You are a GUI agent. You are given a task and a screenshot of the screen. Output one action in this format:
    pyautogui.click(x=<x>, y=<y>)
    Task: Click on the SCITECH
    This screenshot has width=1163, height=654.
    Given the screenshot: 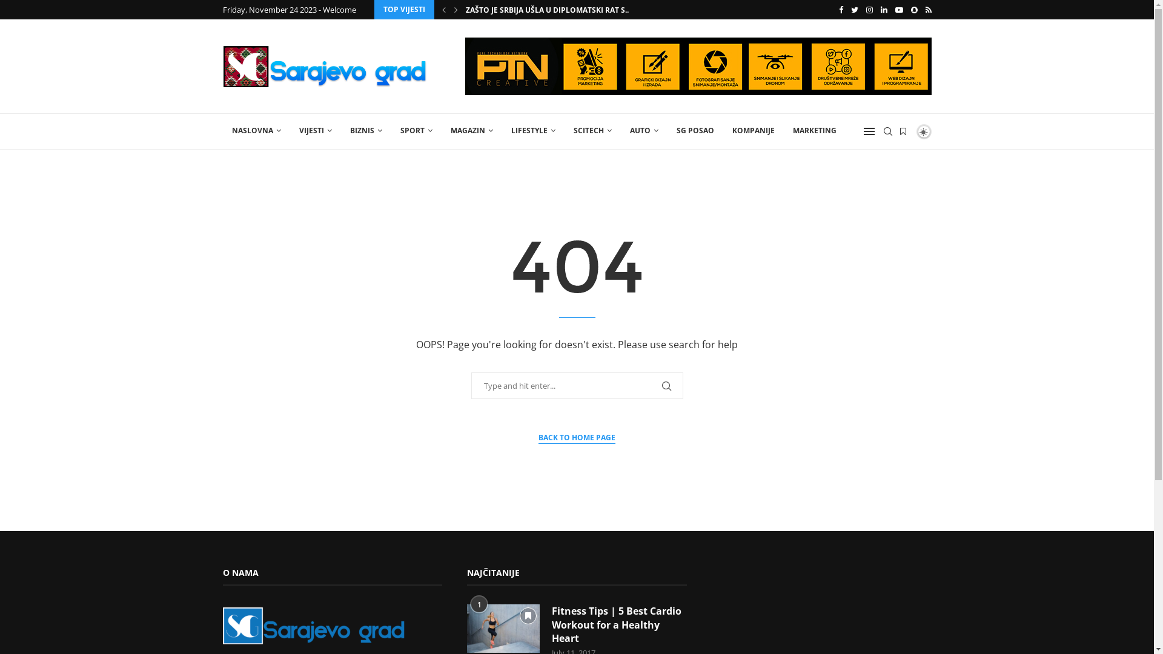 What is the action you would take?
    pyautogui.click(x=592, y=131)
    